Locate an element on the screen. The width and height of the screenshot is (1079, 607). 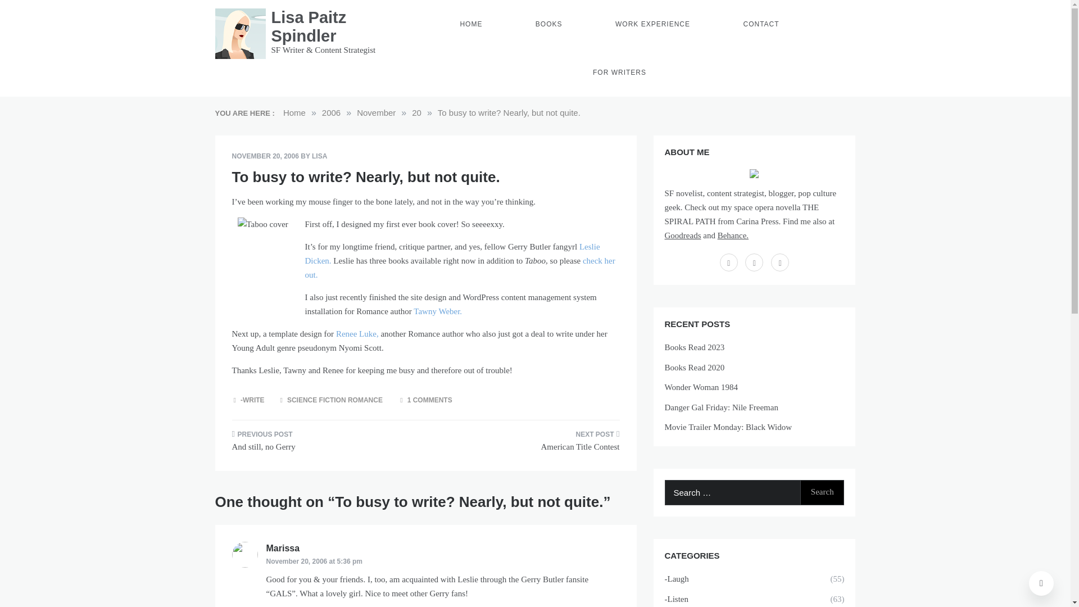
Renee Luke, is located at coordinates (357, 334).